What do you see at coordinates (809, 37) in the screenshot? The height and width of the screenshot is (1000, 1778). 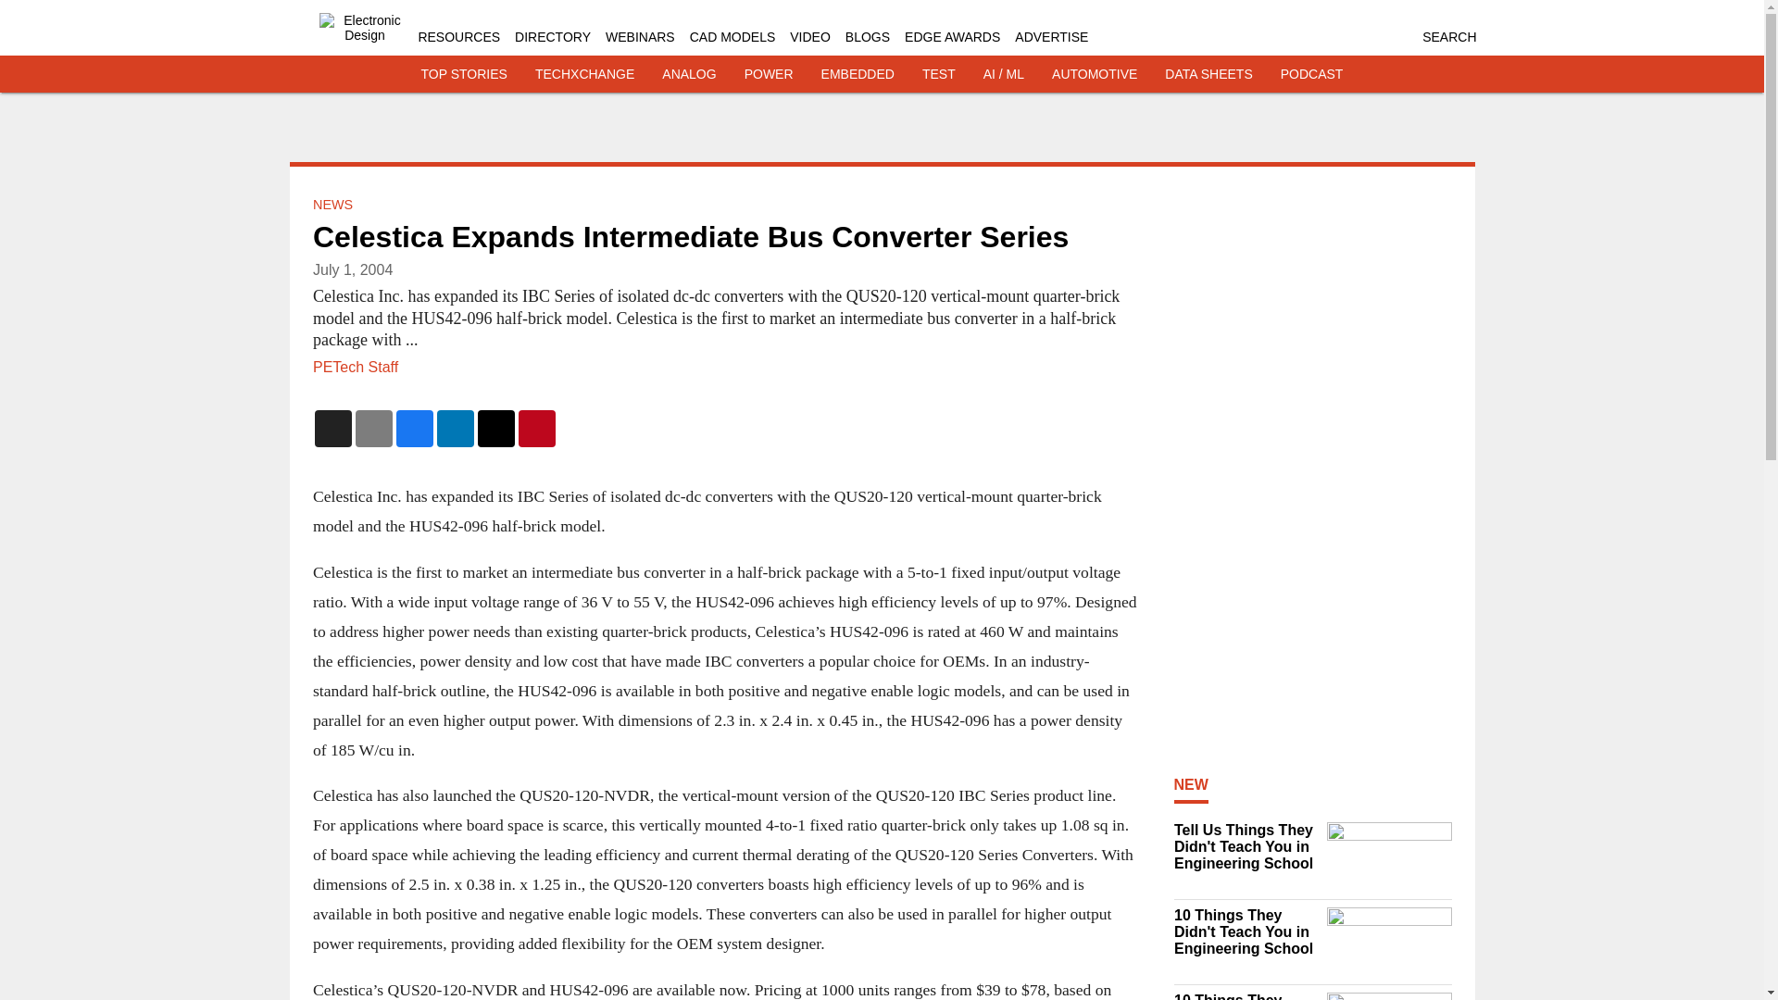 I see `VIDEO` at bounding box center [809, 37].